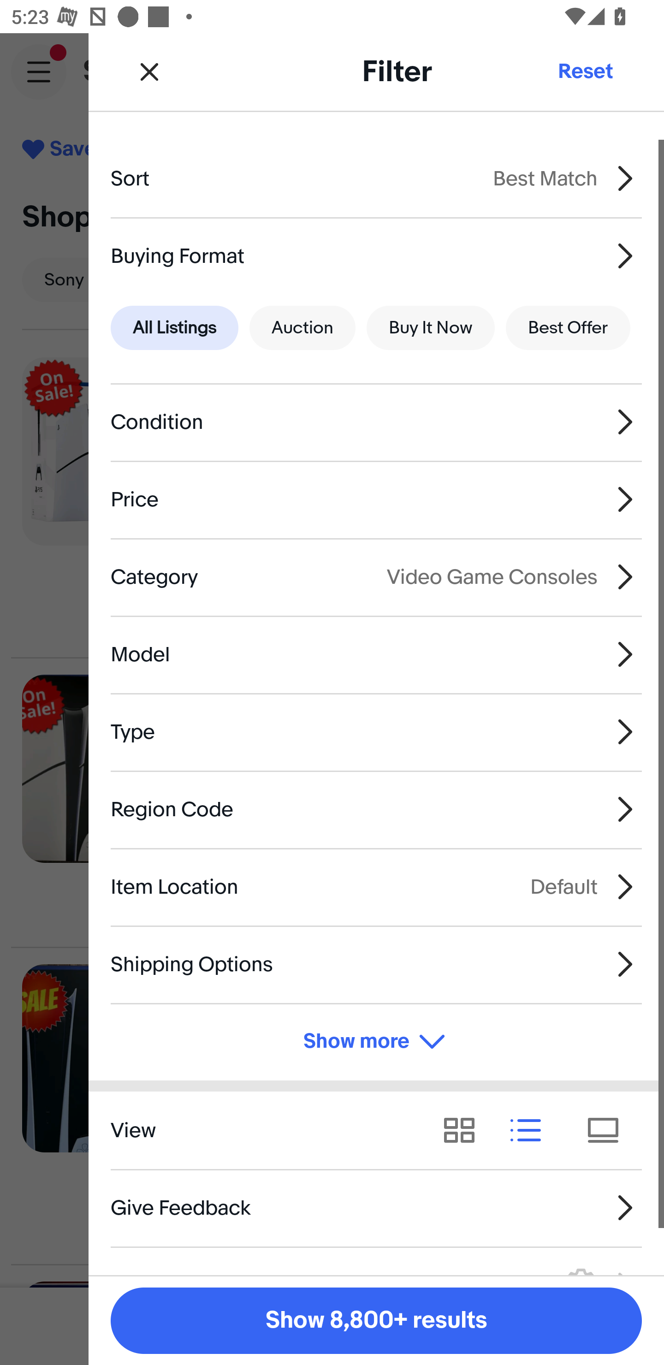 This screenshot has height=1365, width=664. I want to click on Price, so click(376, 499).